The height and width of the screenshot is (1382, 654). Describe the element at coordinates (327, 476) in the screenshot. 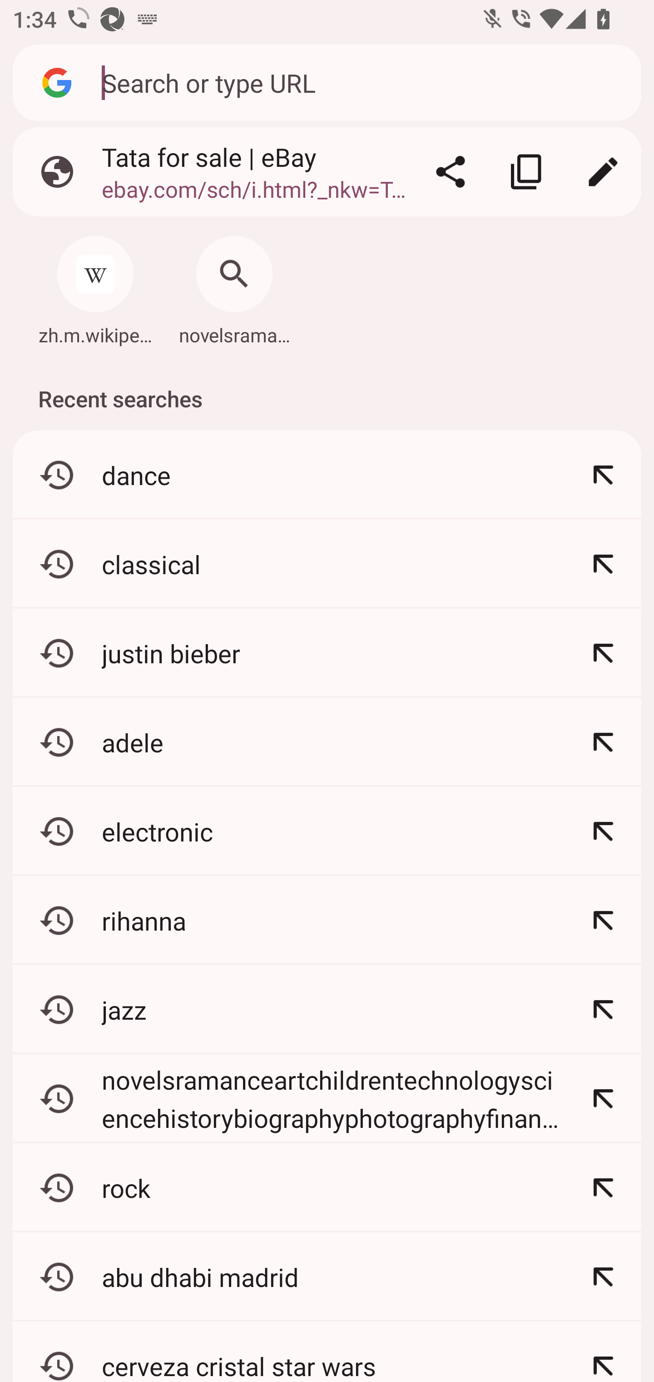

I see `dance Refine: dance` at that location.